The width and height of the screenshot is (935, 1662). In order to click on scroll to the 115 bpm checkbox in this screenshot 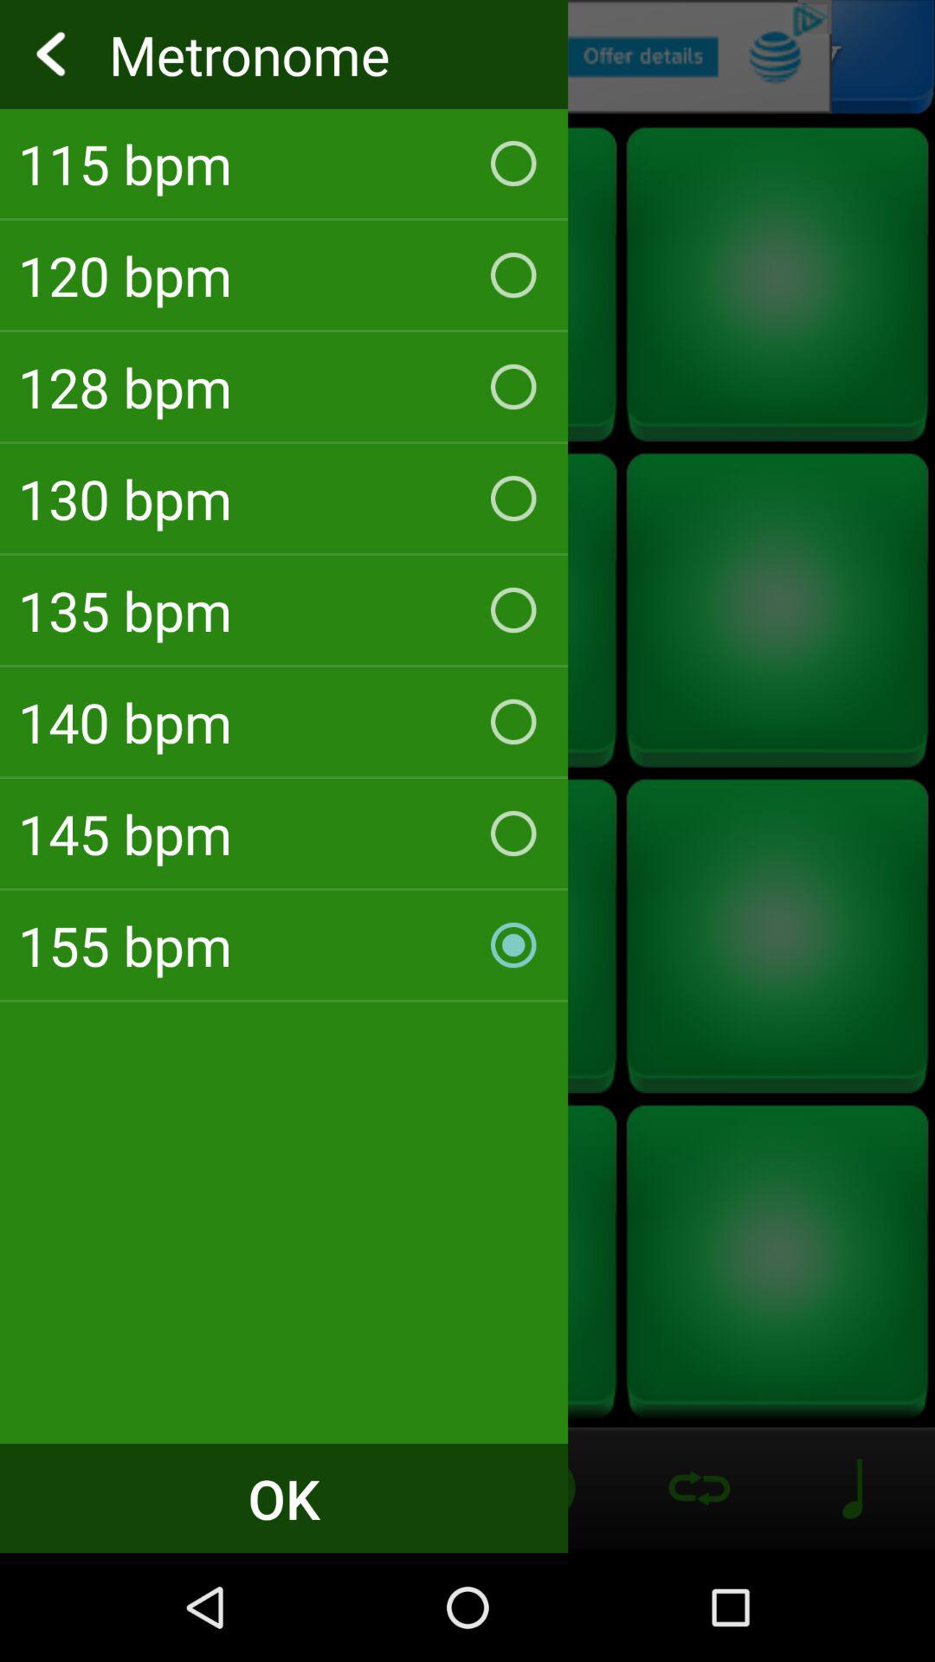, I will do `click(284, 163)`.